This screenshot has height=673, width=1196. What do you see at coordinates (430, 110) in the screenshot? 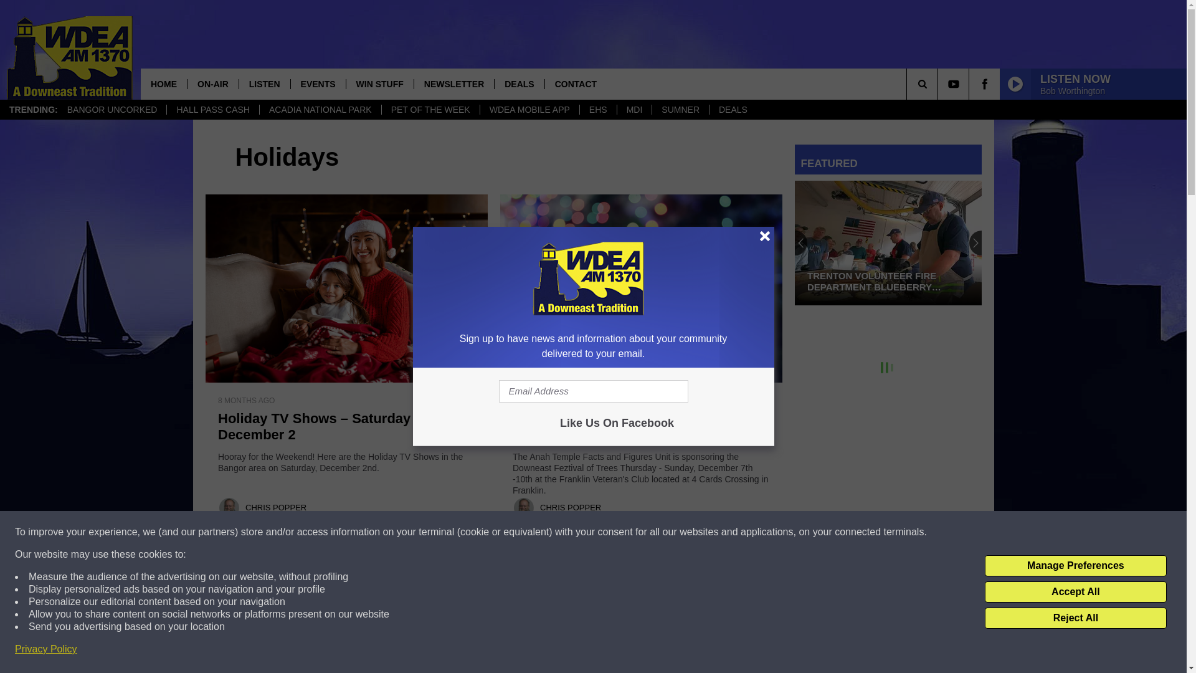
I see `PET OF THE WEEK` at bounding box center [430, 110].